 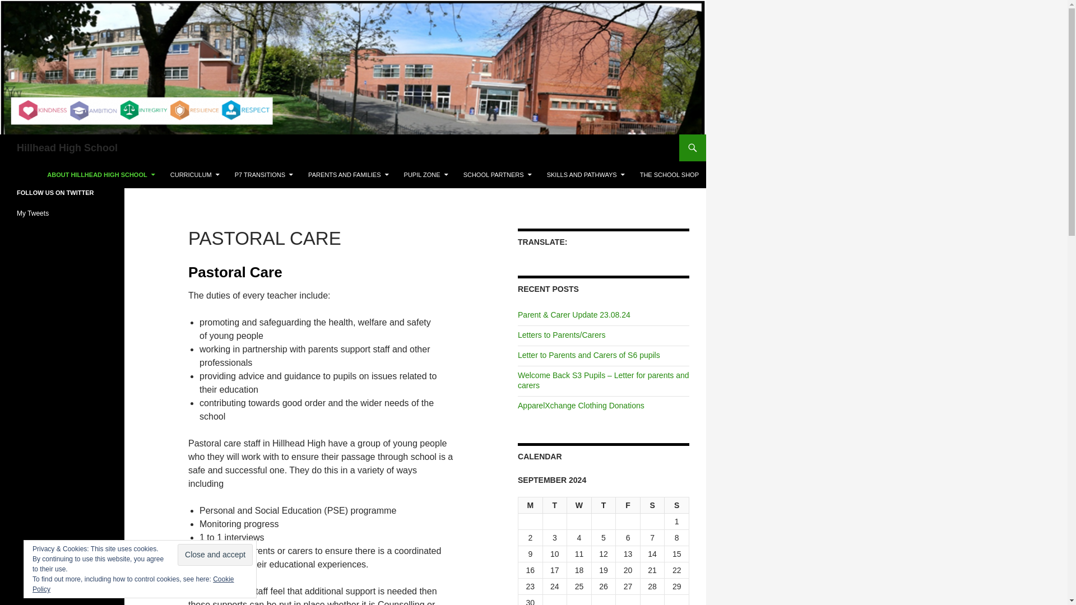 I want to click on Saturday, so click(x=652, y=505).